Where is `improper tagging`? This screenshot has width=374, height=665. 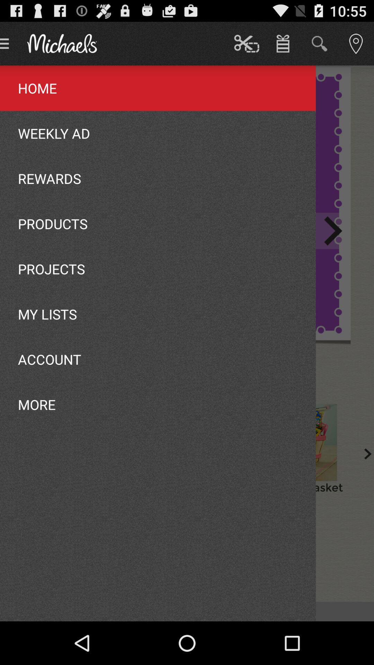
improper tagging is located at coordinates (305, 442).